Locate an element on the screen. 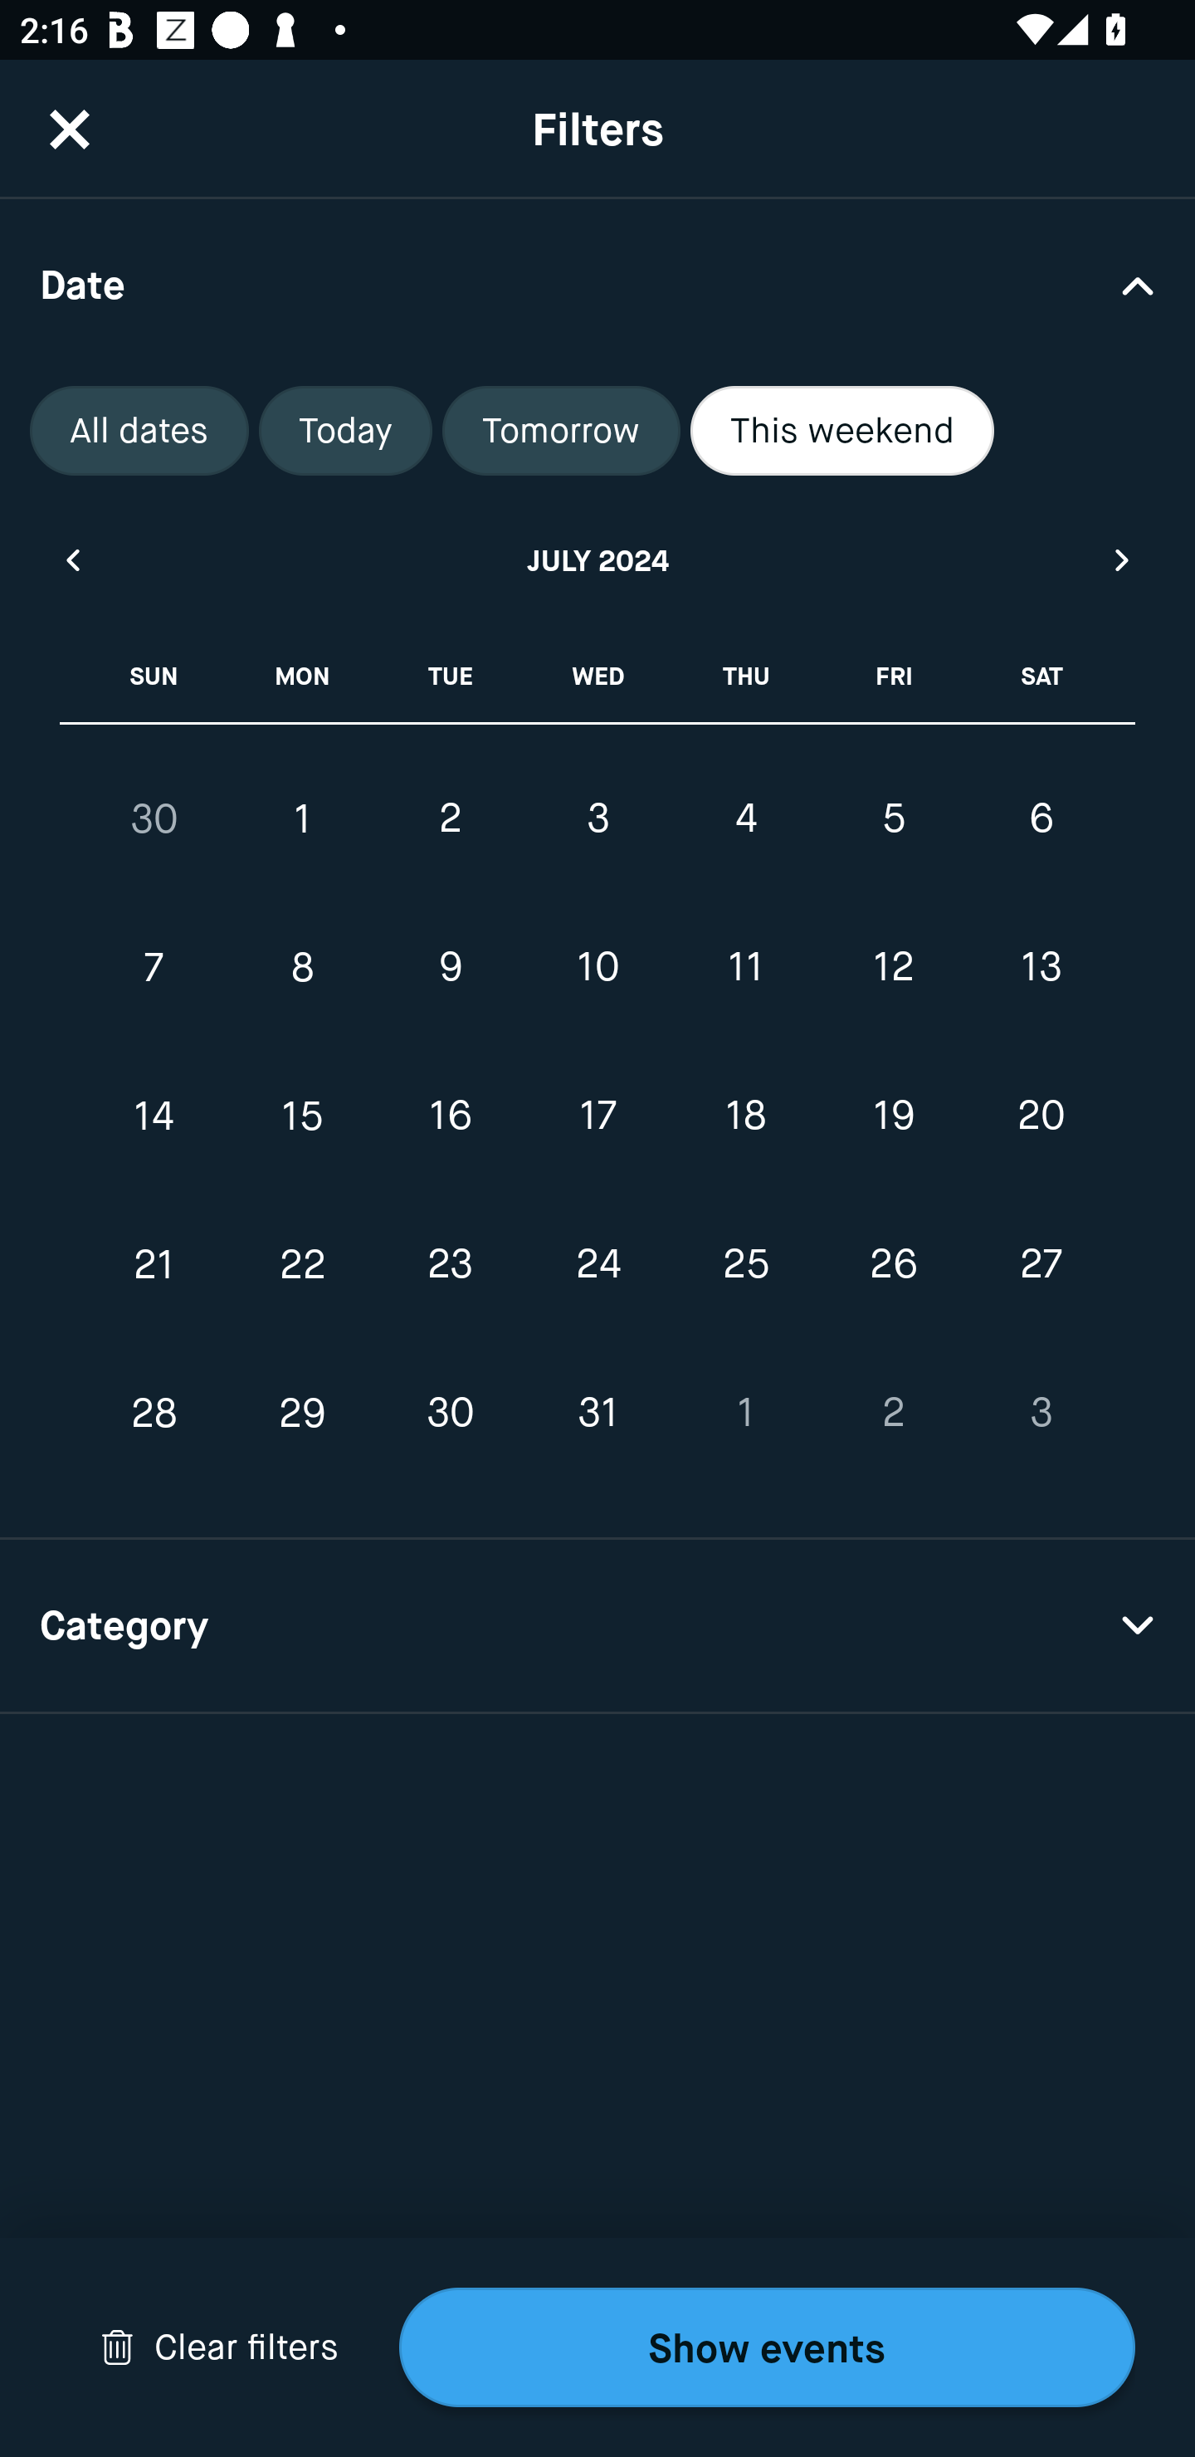 The width and height of the screenshot is (1195, 2457). 11 is located at coordinates (745, 968).